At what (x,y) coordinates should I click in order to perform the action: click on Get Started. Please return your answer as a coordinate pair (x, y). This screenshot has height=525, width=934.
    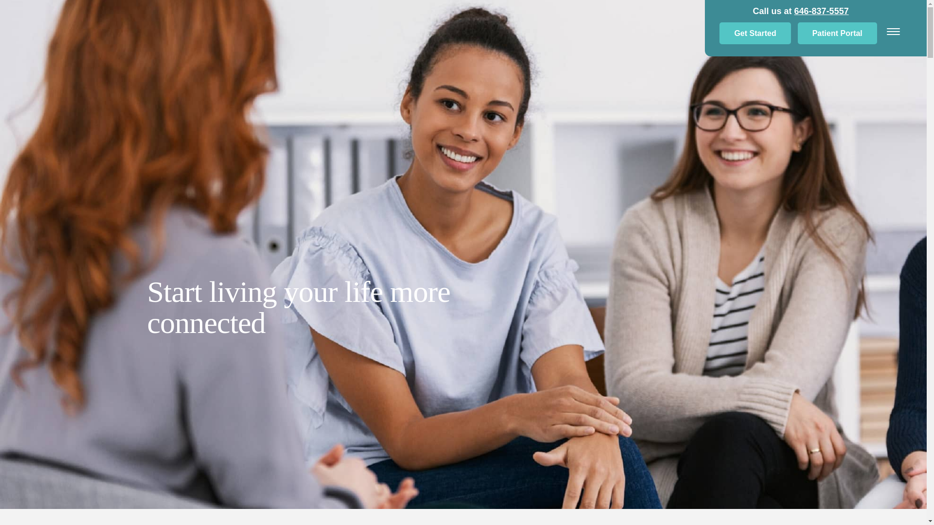
    Looking at the image, I should click on (754, 33).